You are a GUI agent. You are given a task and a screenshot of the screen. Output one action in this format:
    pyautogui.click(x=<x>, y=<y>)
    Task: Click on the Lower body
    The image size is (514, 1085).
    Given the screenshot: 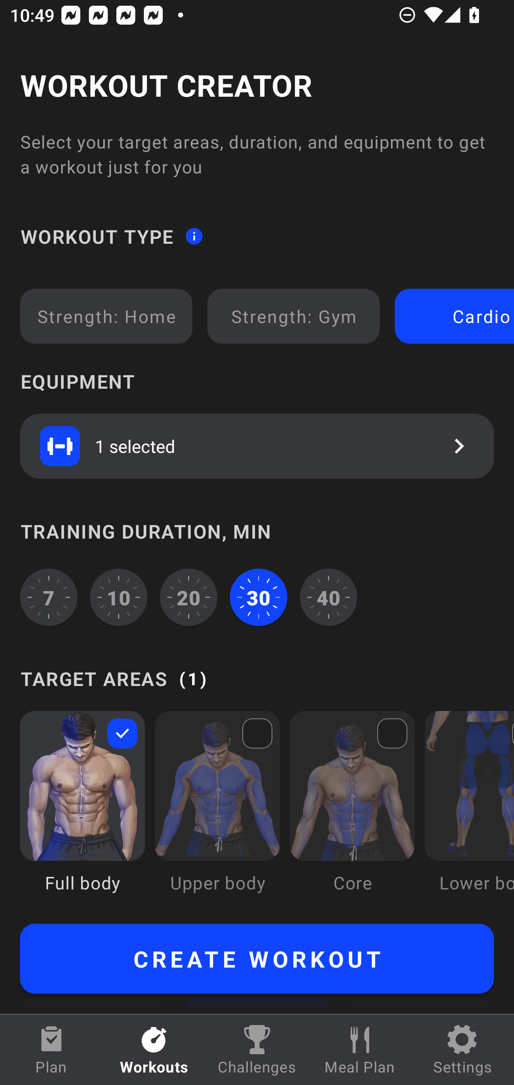 What is the action you would take?
    pyautogui.click(x=469, y=812)
    